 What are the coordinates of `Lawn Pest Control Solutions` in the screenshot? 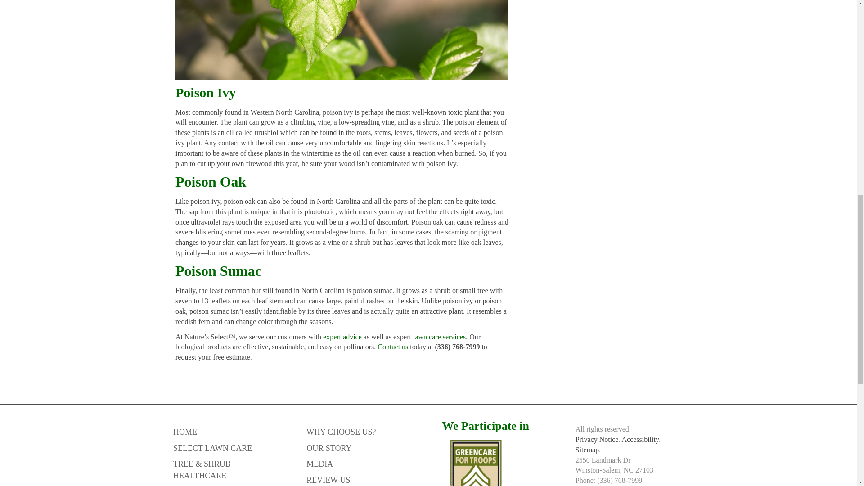 It's located at (229, 484).